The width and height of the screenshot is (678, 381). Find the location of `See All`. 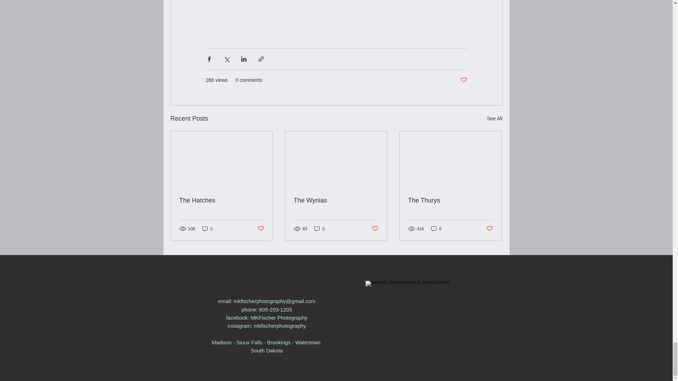

See All is located at coordinates (494, 119).